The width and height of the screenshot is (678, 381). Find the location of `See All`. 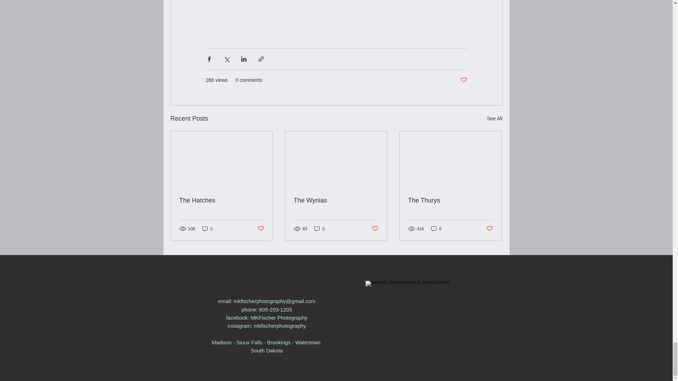

See All is located at coordinates (494, 119).